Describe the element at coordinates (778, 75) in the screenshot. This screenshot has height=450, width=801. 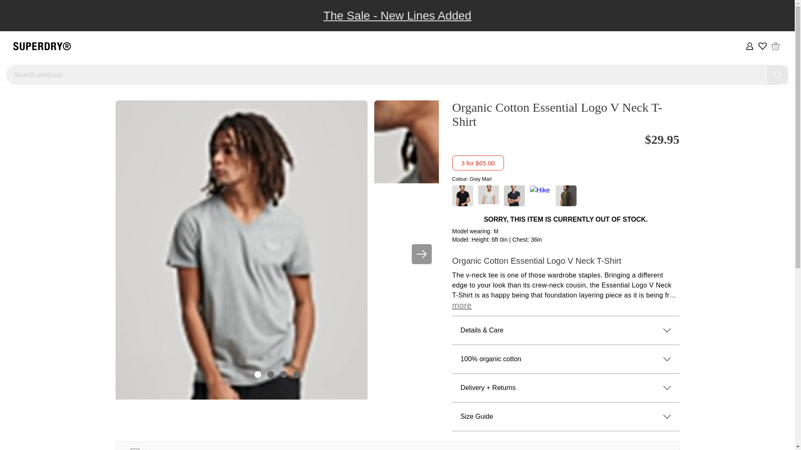
I see `ChevronDown` at that location.